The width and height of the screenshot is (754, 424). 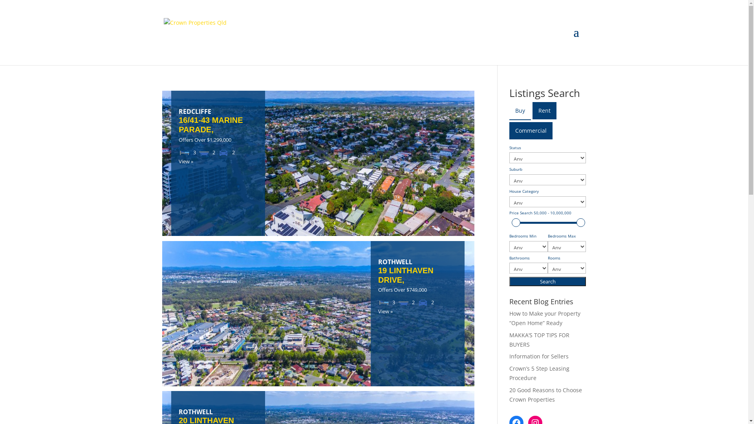 I want to click on Information for Sellers, so click(x=539, y=356).